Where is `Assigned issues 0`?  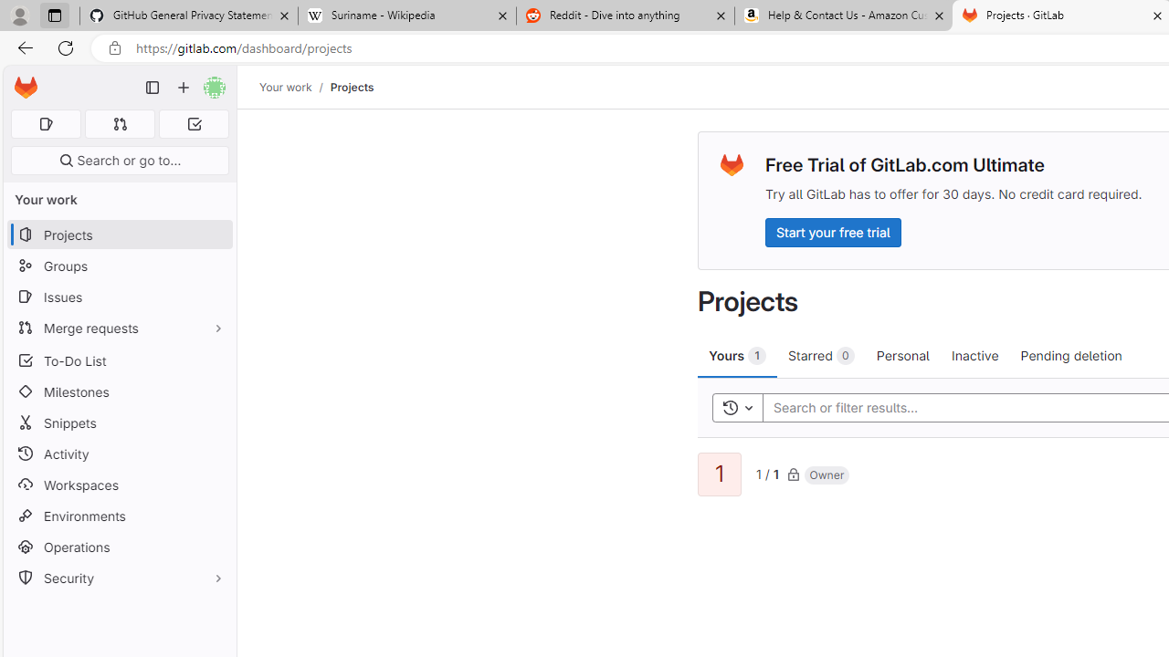
Assigned issues 0 is located at coordinates (46, 124).